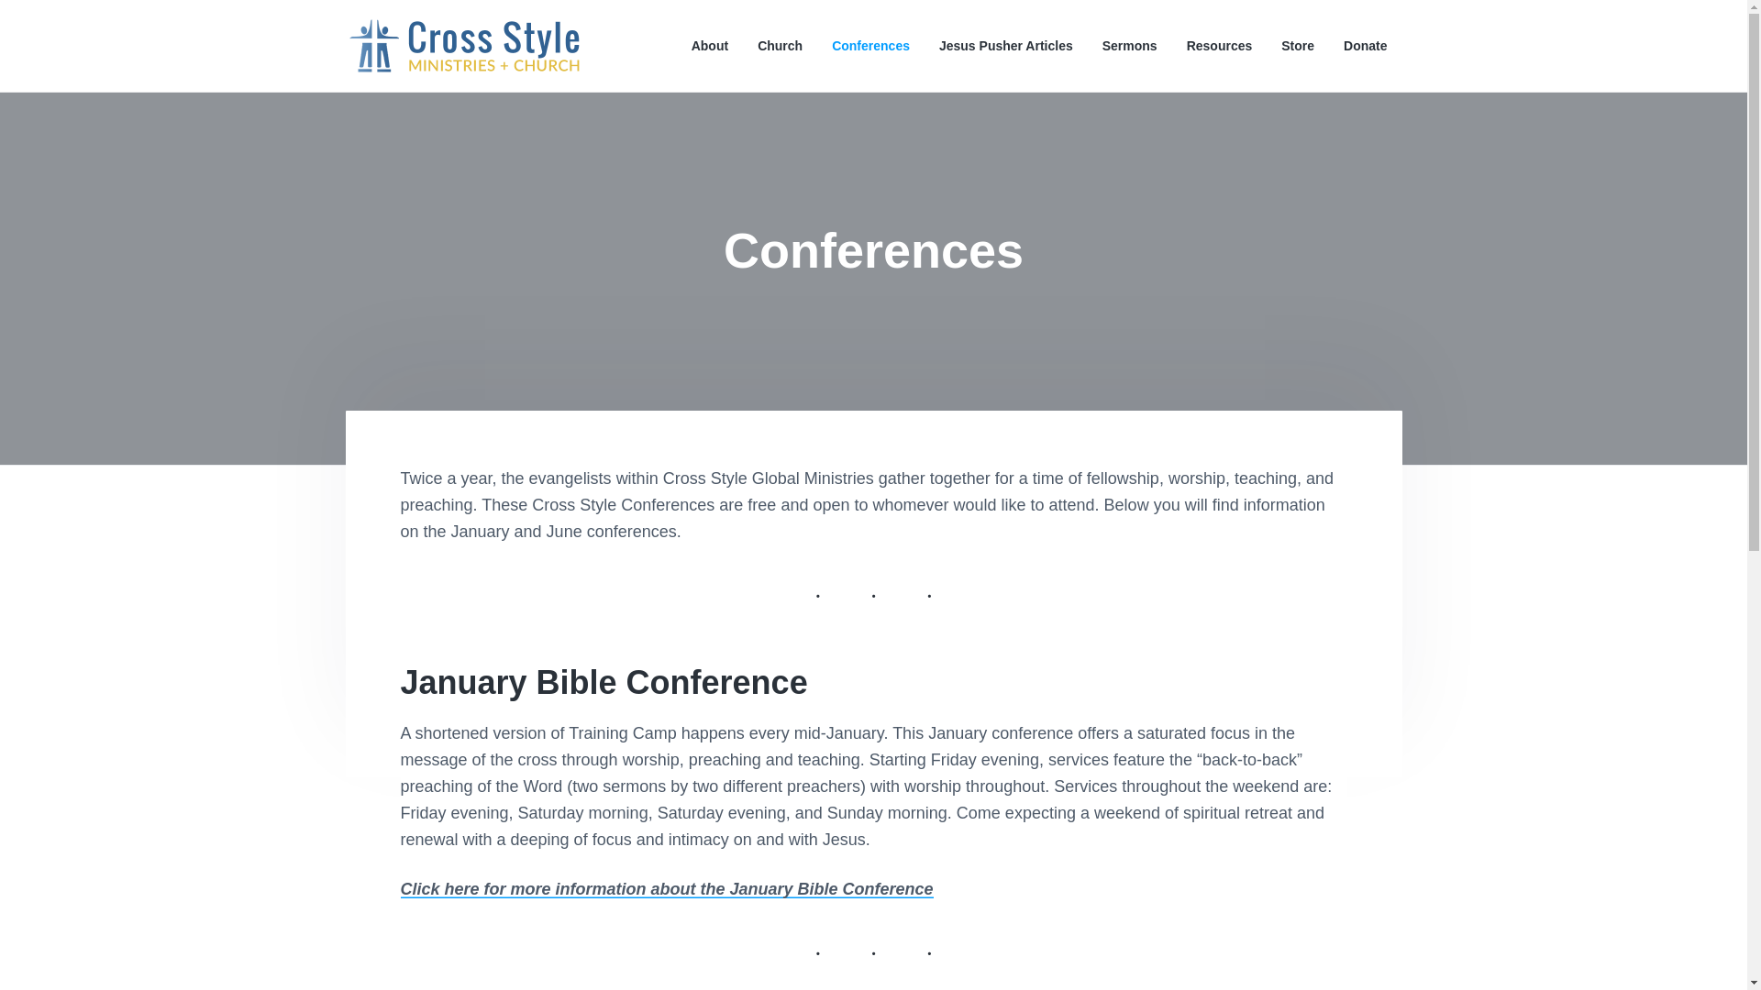 This screenshot has height=990, width=1761. I want to click on Church, so click(780, 46).